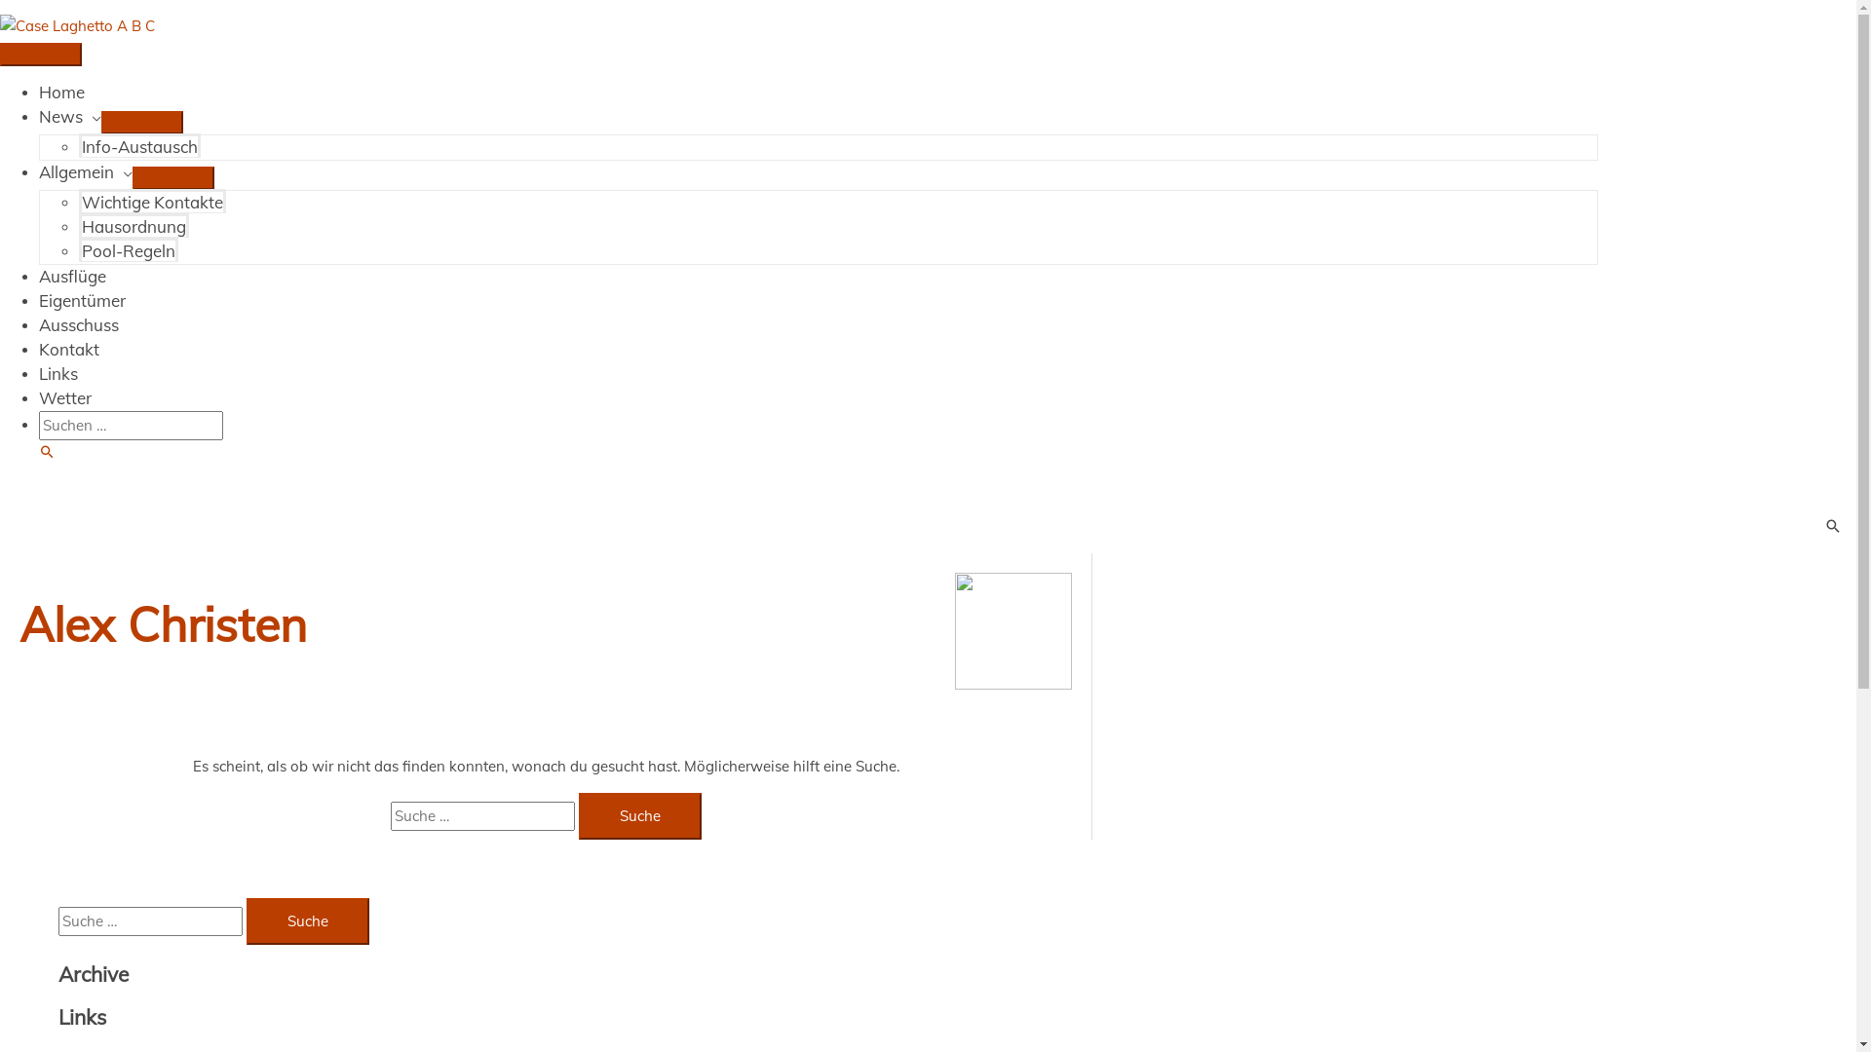  I want to click on Info-Austausch, so click(140, 146).